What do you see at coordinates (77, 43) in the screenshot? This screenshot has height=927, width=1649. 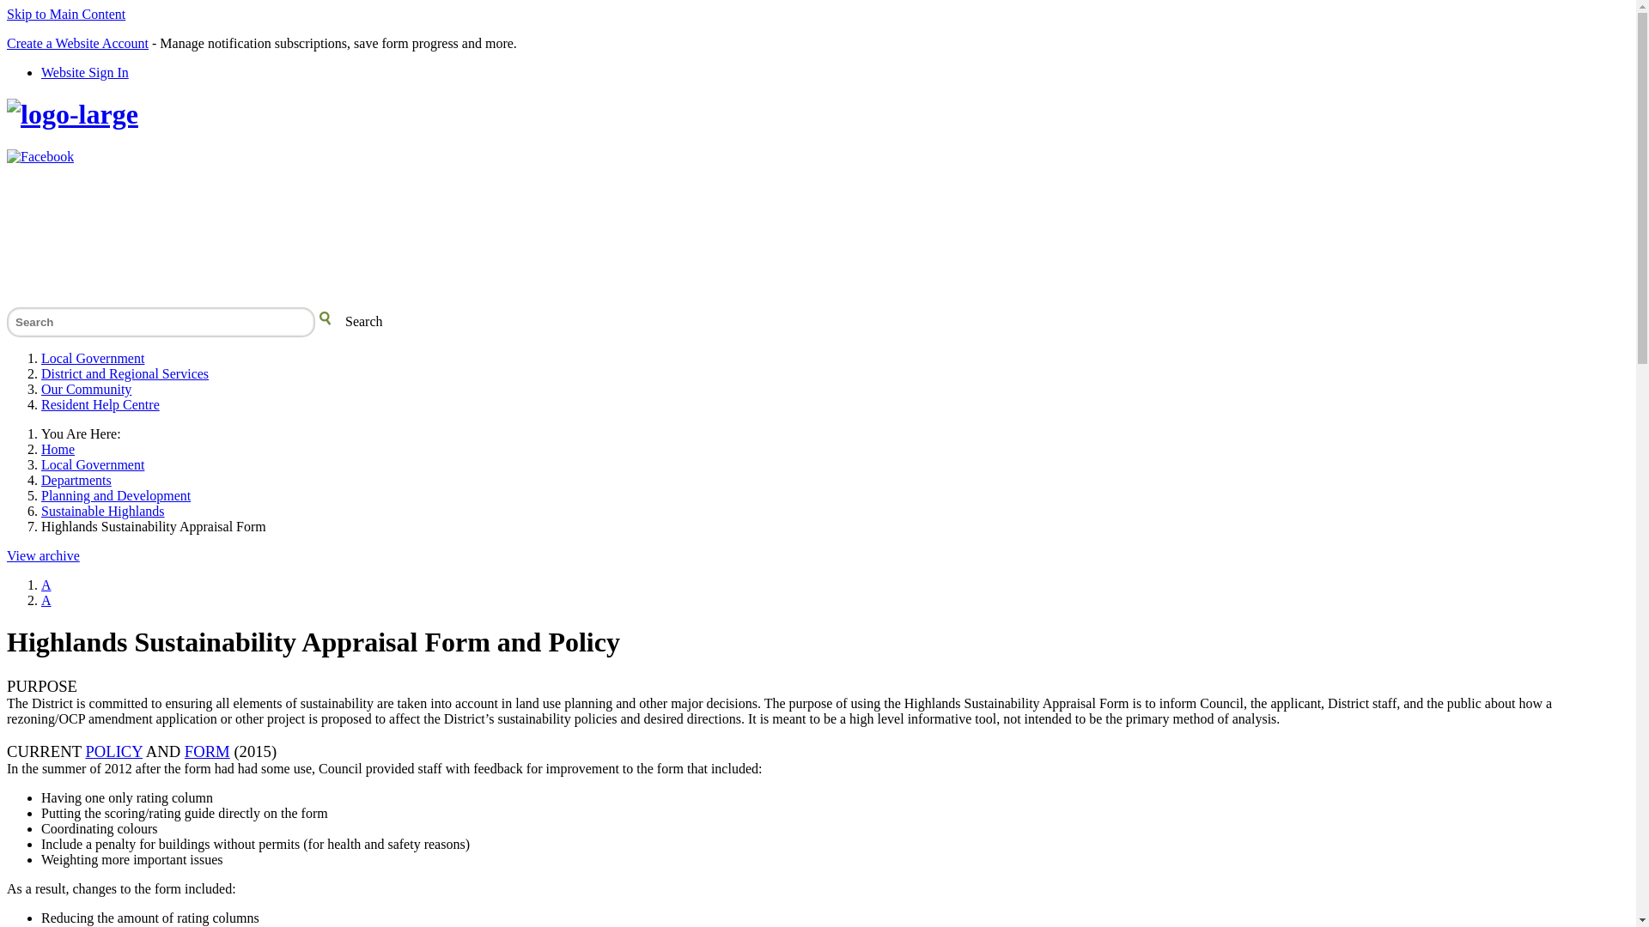 I see `Create a Website Account` at bounding box center [77, 43].